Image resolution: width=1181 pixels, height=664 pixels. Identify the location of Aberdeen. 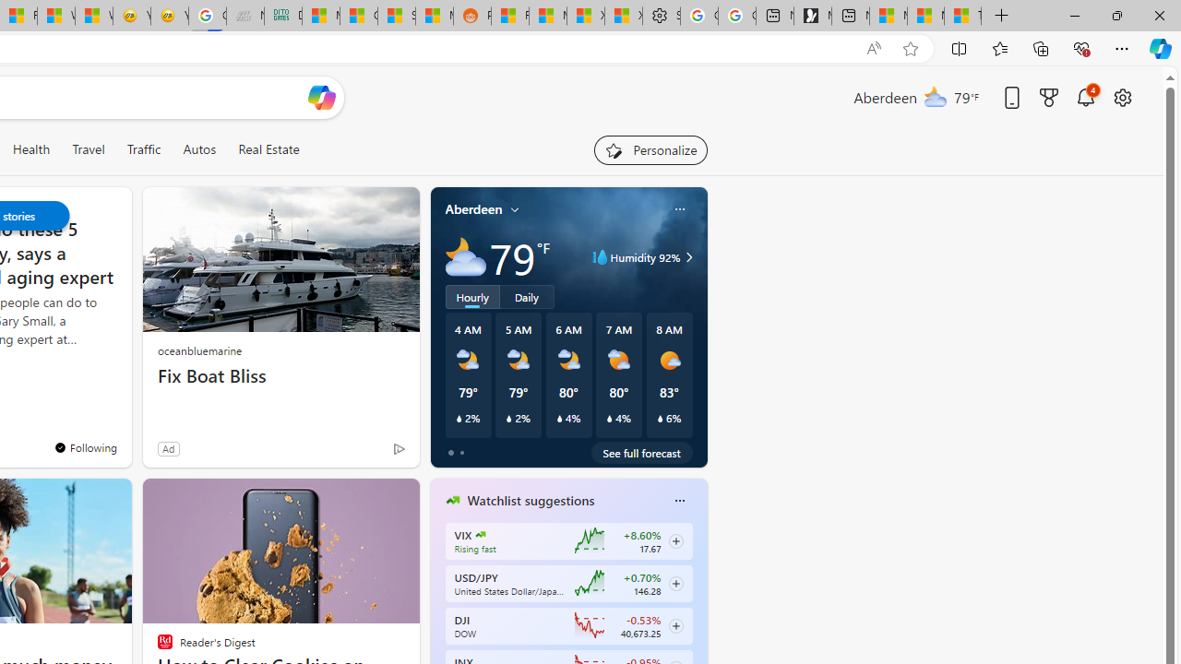
(474, 209).